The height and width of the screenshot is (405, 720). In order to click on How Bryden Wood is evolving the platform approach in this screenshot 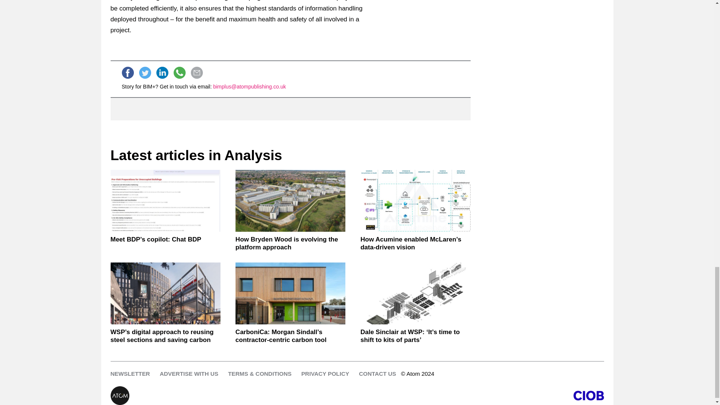, I will do `click(290, 200)`.